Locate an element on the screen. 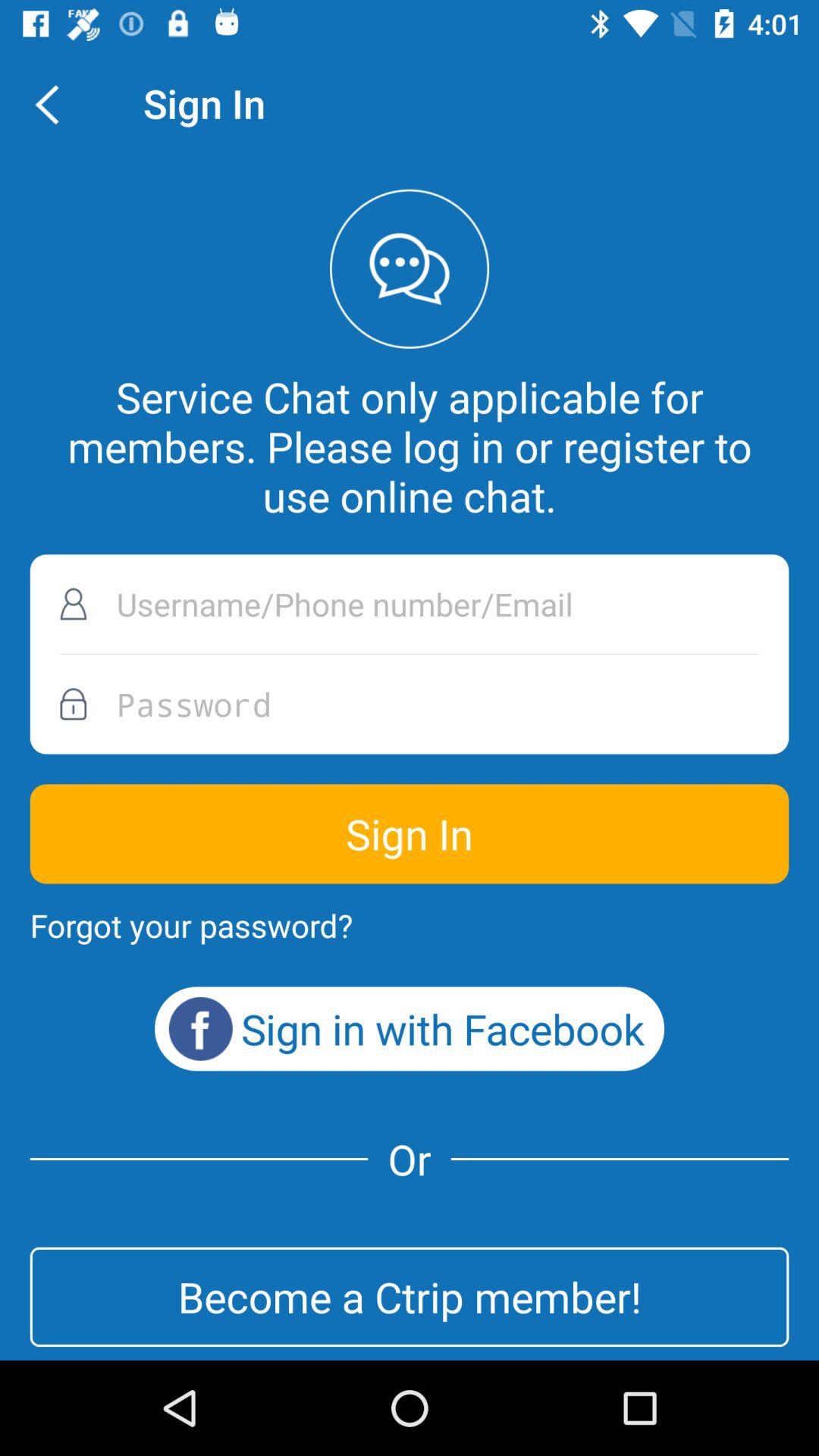 This screenshot has width=819, height=1456. select icon below service chat only item is located at coordinates (409, 604).